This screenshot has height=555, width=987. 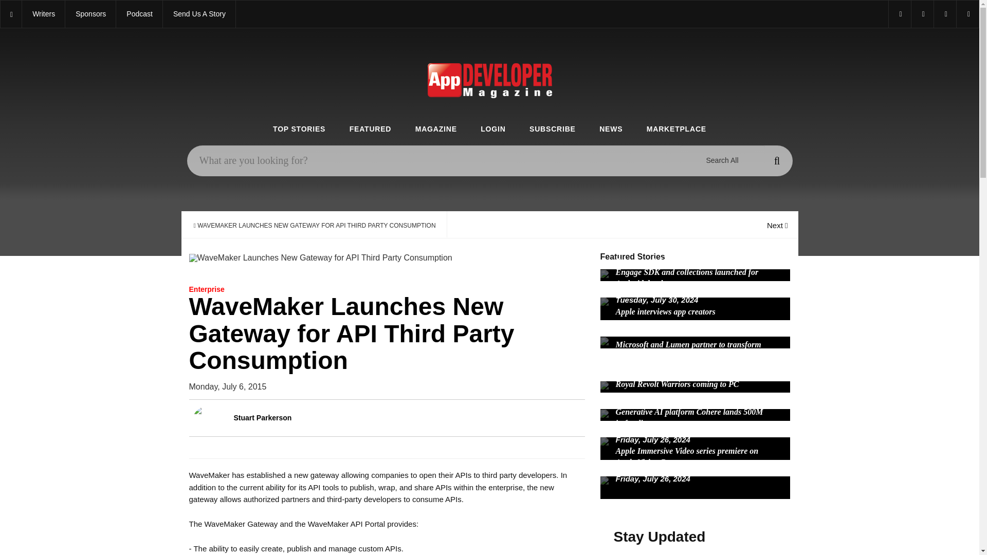 What do you see at coordinates (139, 14) in the screenshot?
I see `Podcast` at bounding box center [139, 14].